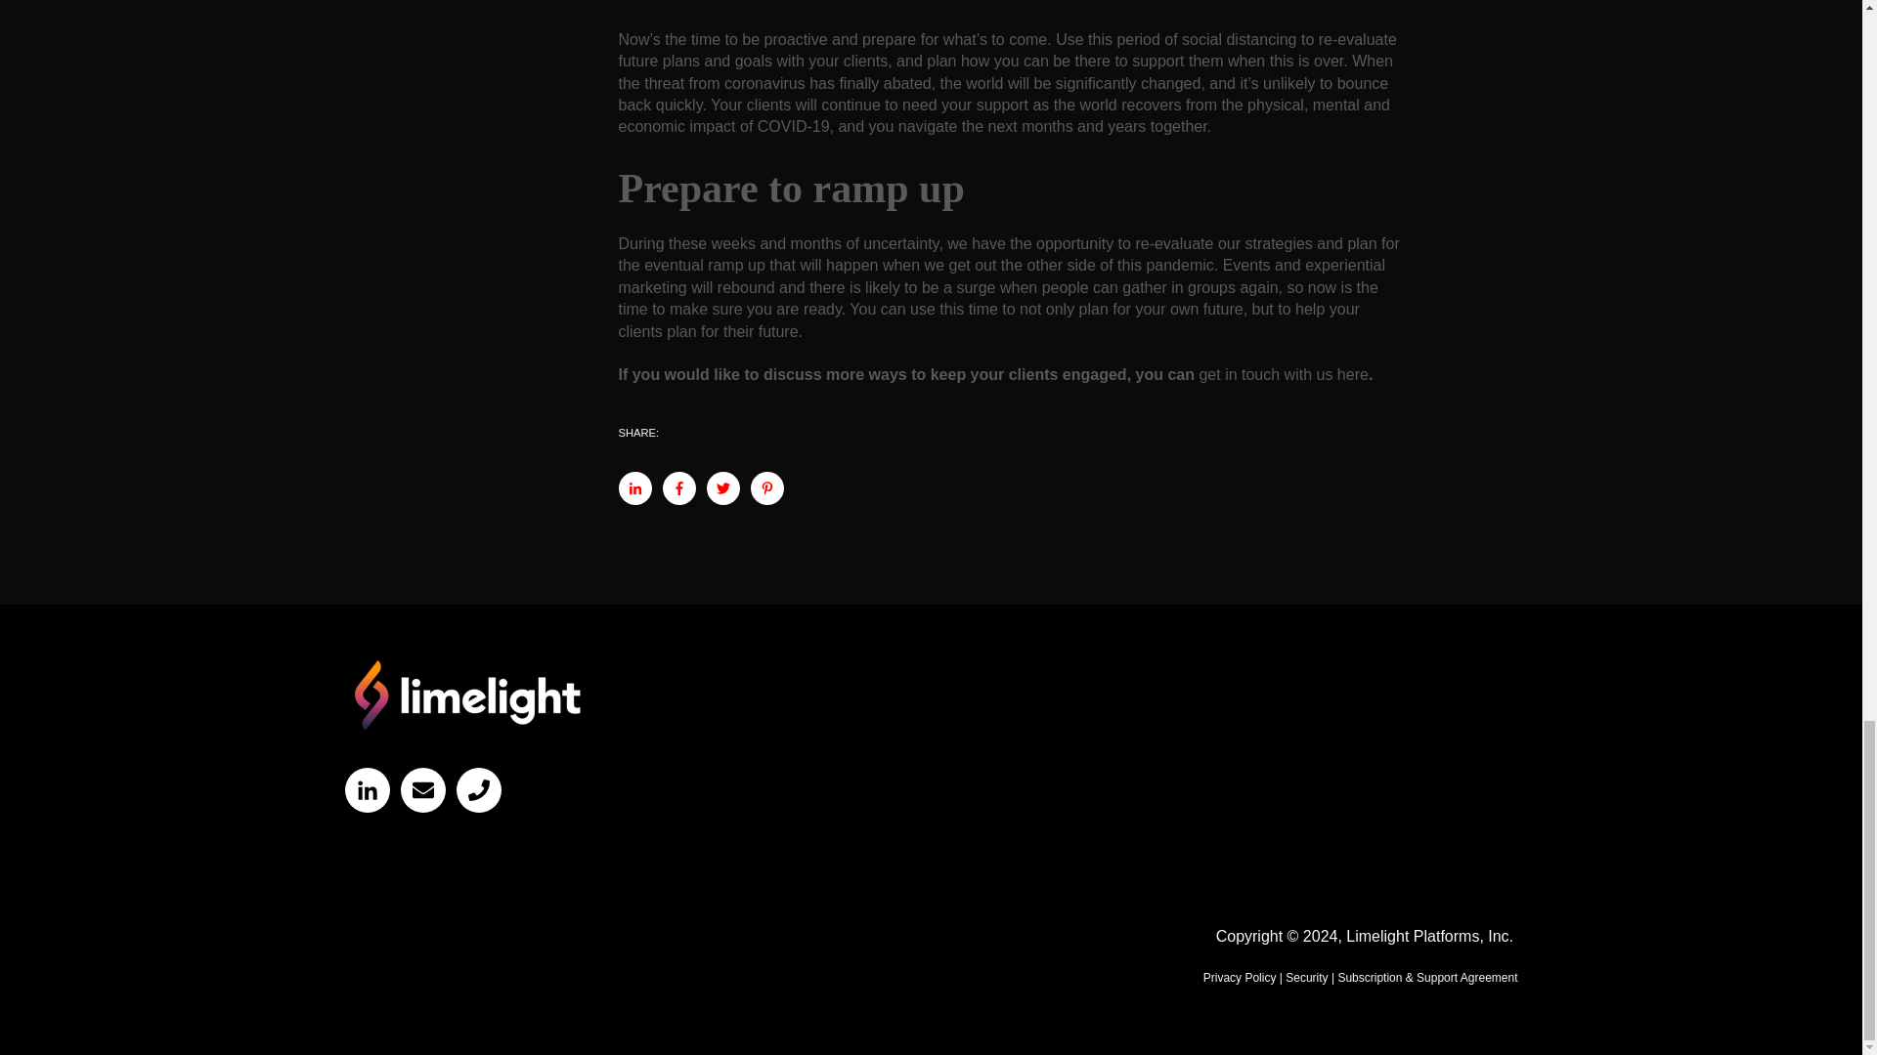 This screenshot has width=1877, height=1055. Describe the element at coordinates (1240, 977) in the screenshot. I see `Privacy Policy` at that location.